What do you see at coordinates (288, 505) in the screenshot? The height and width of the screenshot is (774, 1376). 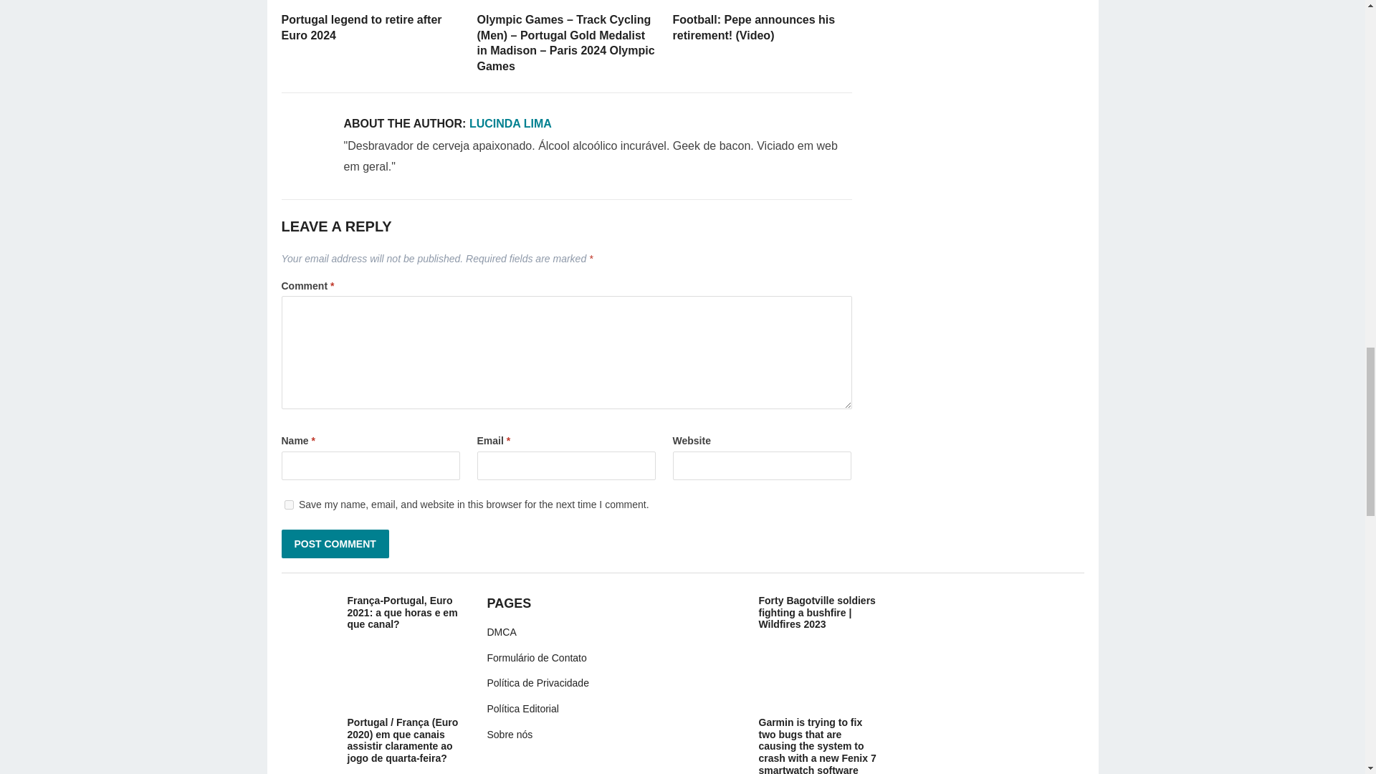 I see `yes` at bounding box center [288, 505].